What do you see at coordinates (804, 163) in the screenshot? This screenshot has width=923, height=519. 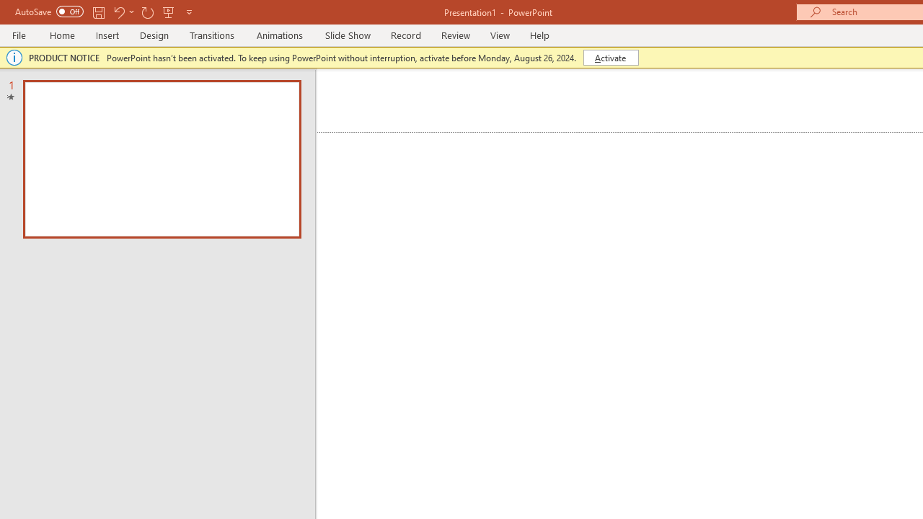 I see `Paragraph...` at bounding box center [804, 163].